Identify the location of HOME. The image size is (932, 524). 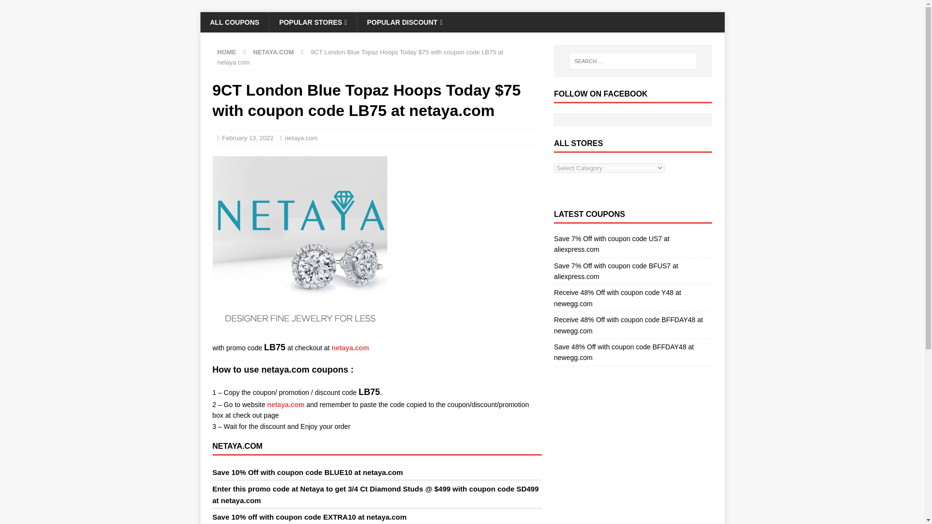
(227, 52).